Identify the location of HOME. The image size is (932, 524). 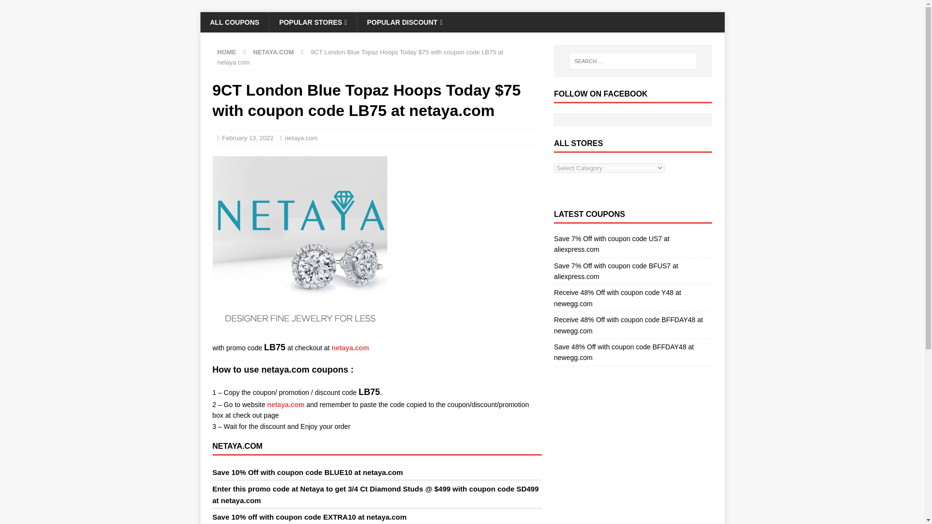
(227, 52).